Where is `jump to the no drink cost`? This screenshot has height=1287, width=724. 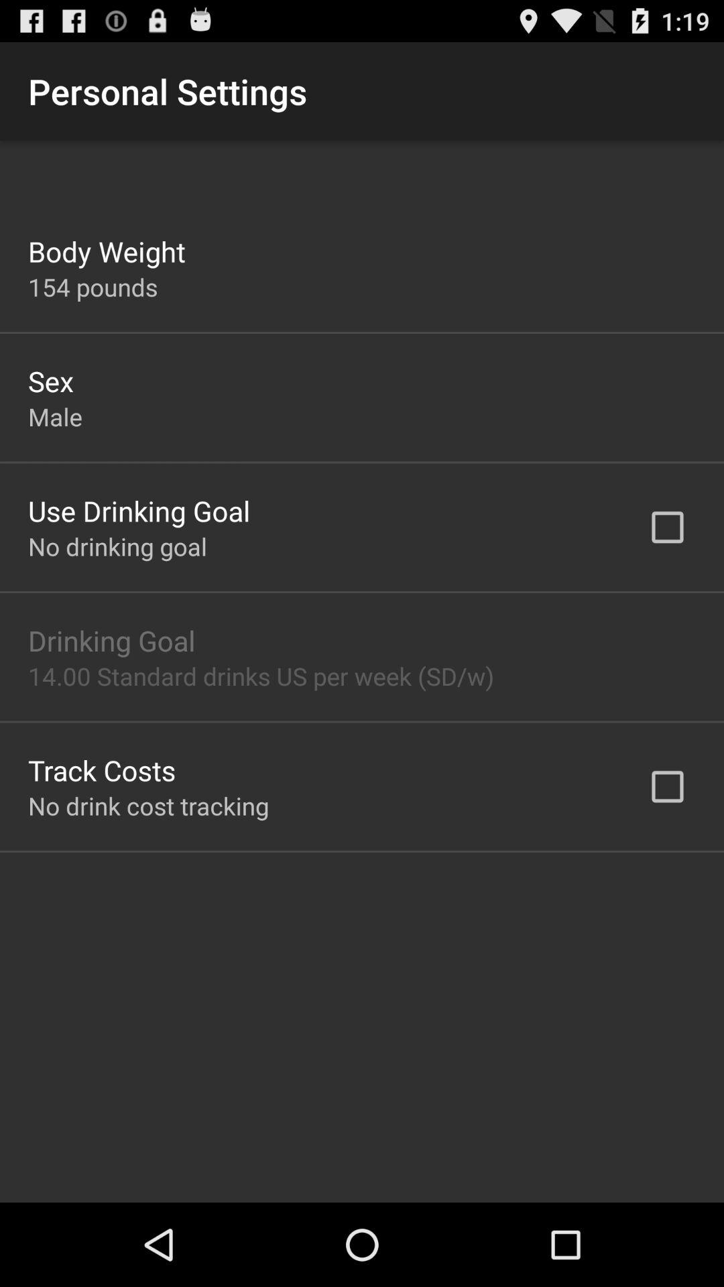
jump to the no drink cost is located at coordinates (149, 806).